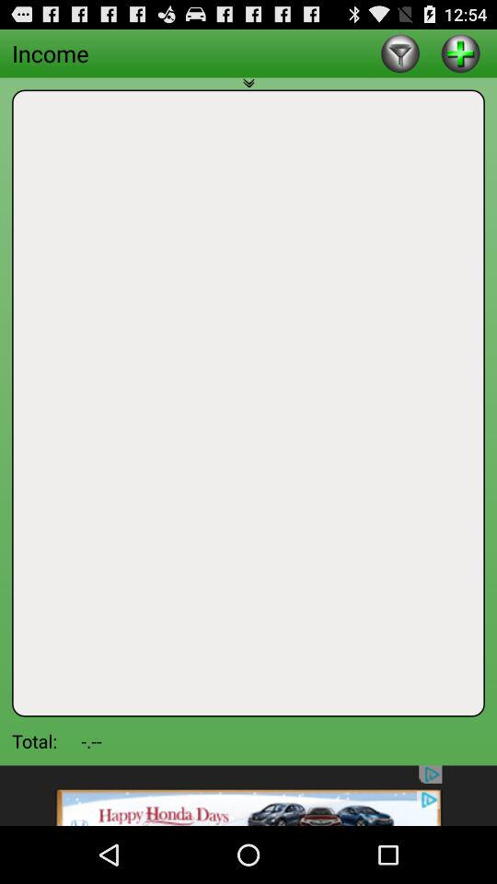 The height and width of the screenshot is (884, 497). Describe the element at coordinates (399, 53) in the screenshot. I see `go to lite option` at that location.